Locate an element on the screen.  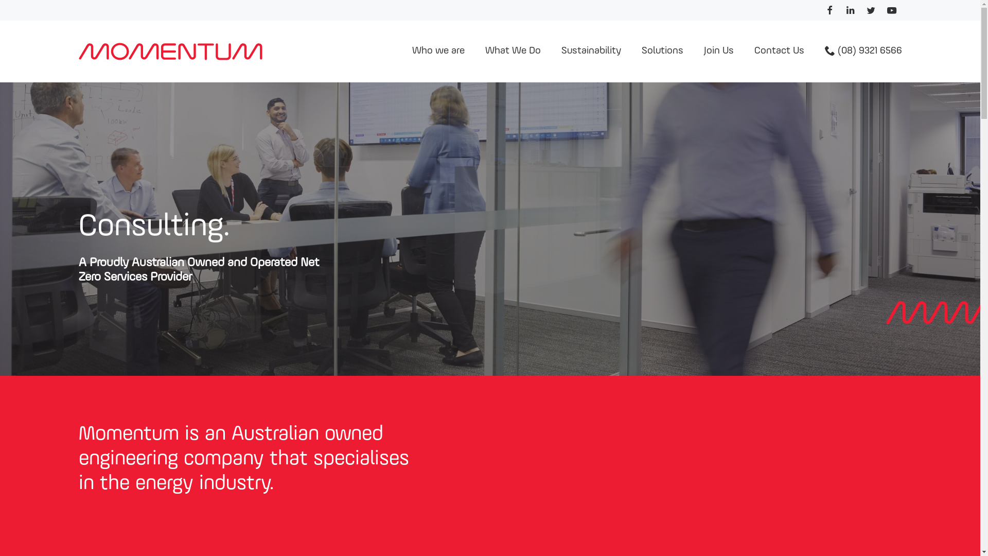
Solutions is located at coordinates (662, 51).